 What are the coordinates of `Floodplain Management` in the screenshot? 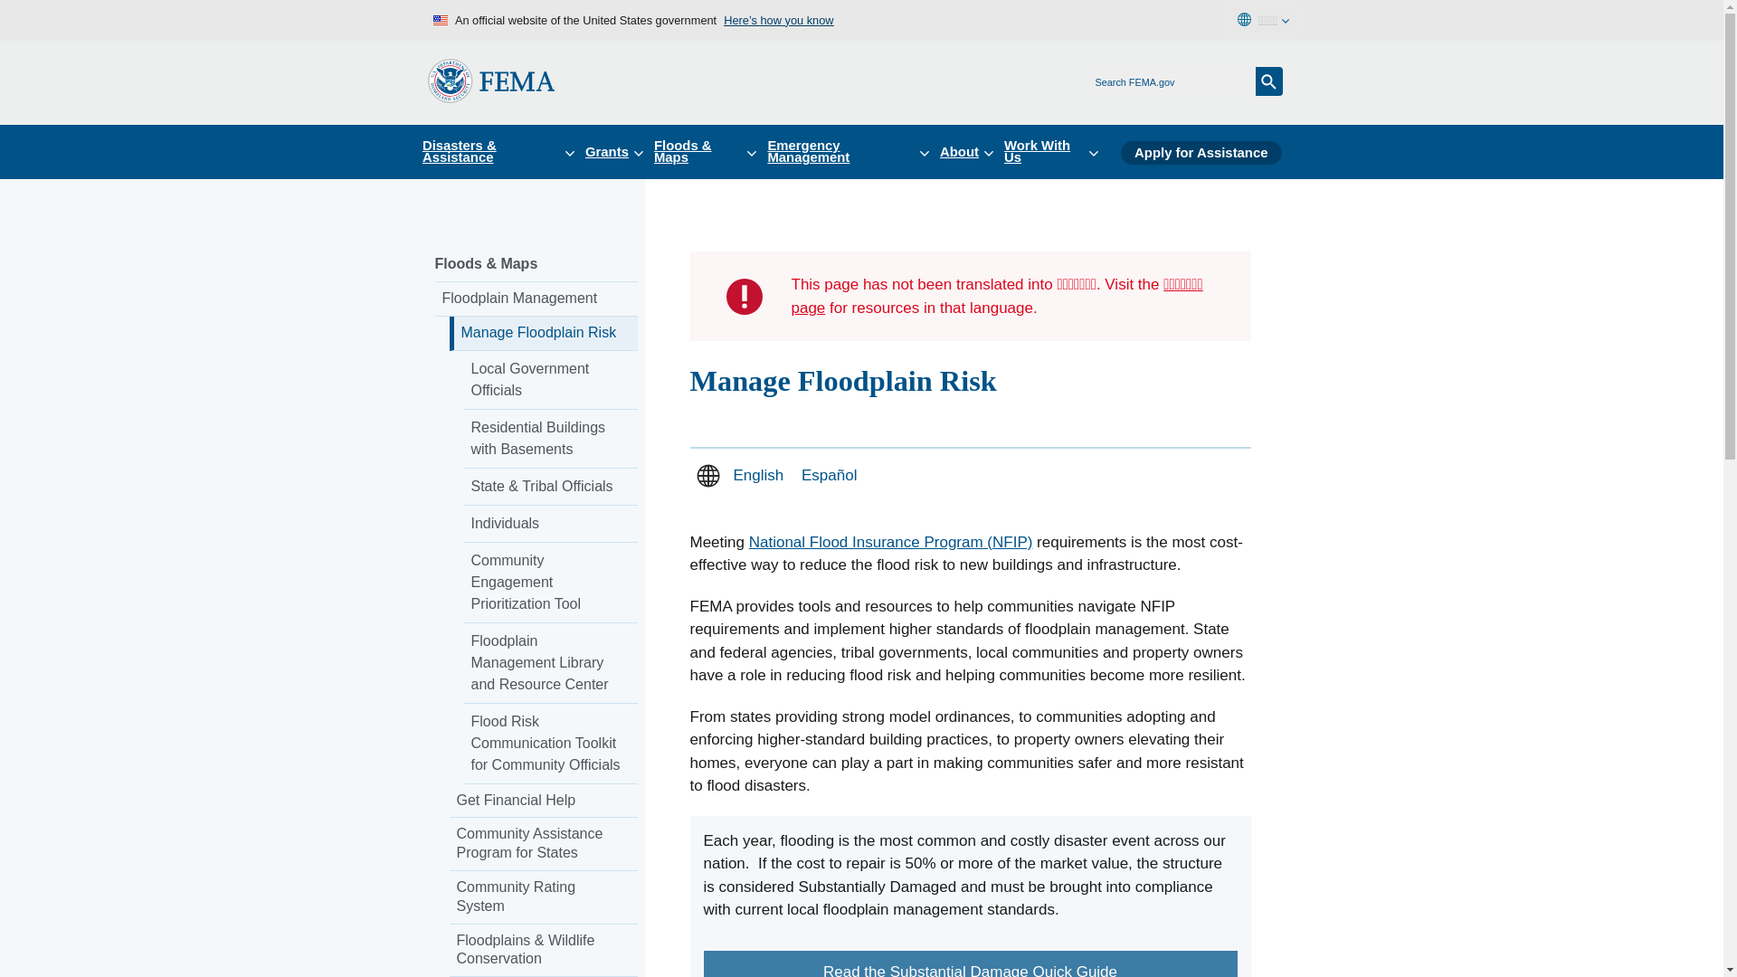 It's located at (536, 299).